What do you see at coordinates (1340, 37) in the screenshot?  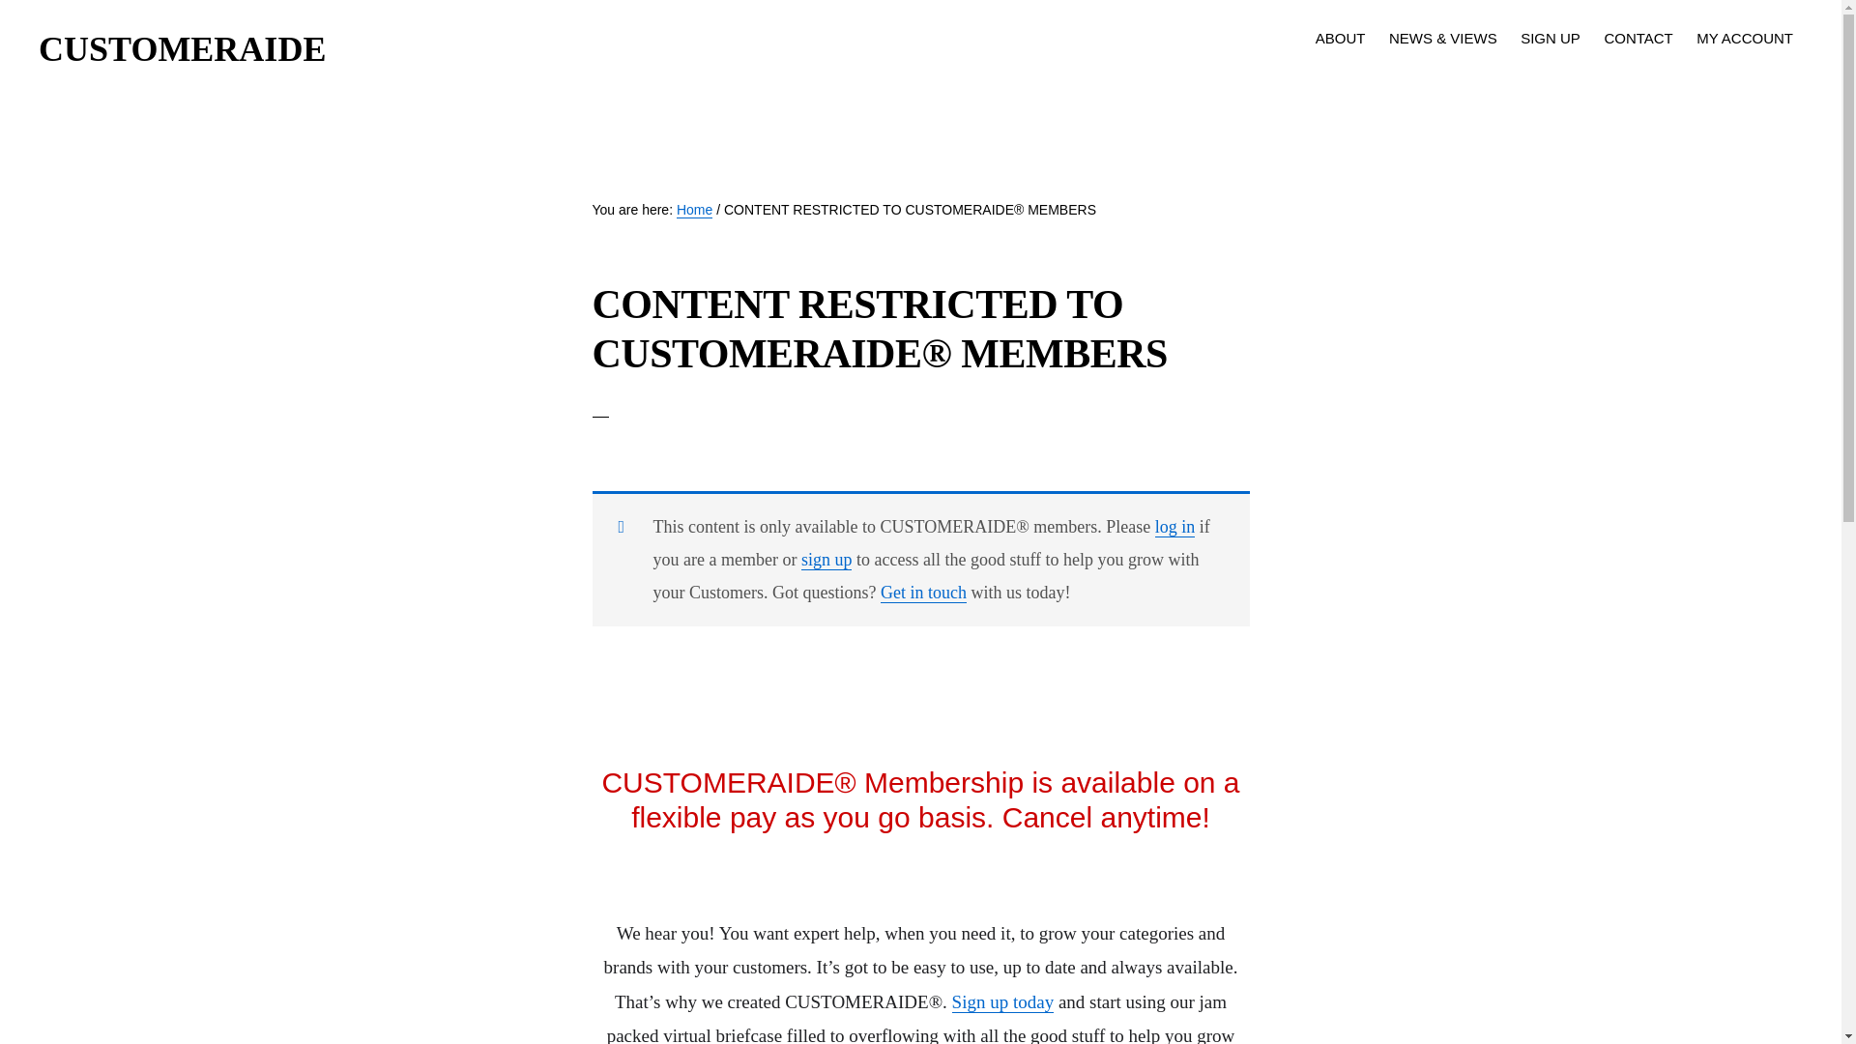 I see `ABOUT` at bounding box center [1340, 37].